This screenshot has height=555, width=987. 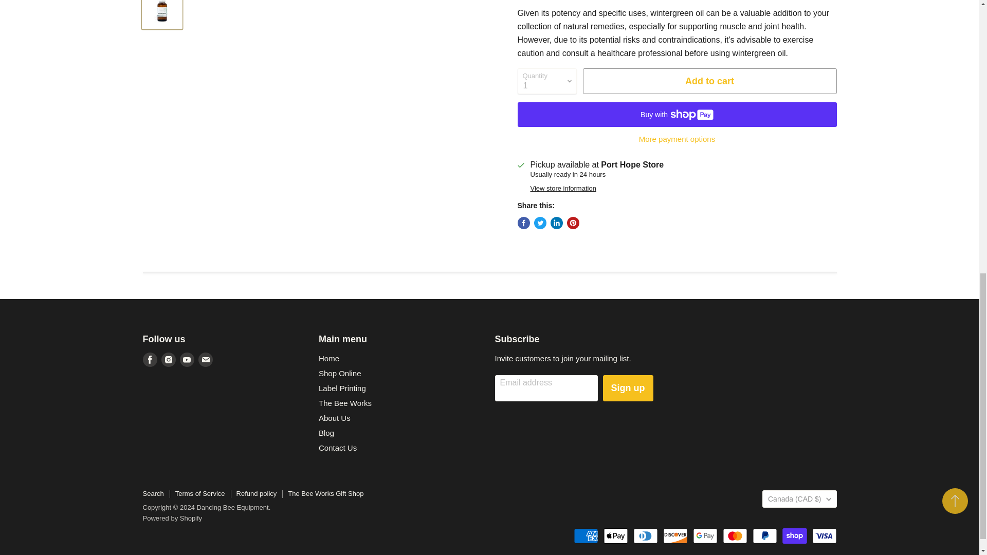 What do you see at coordinates (169, 359) in the screenshot?
I see `Instagram` at bounding box center [169, 359].